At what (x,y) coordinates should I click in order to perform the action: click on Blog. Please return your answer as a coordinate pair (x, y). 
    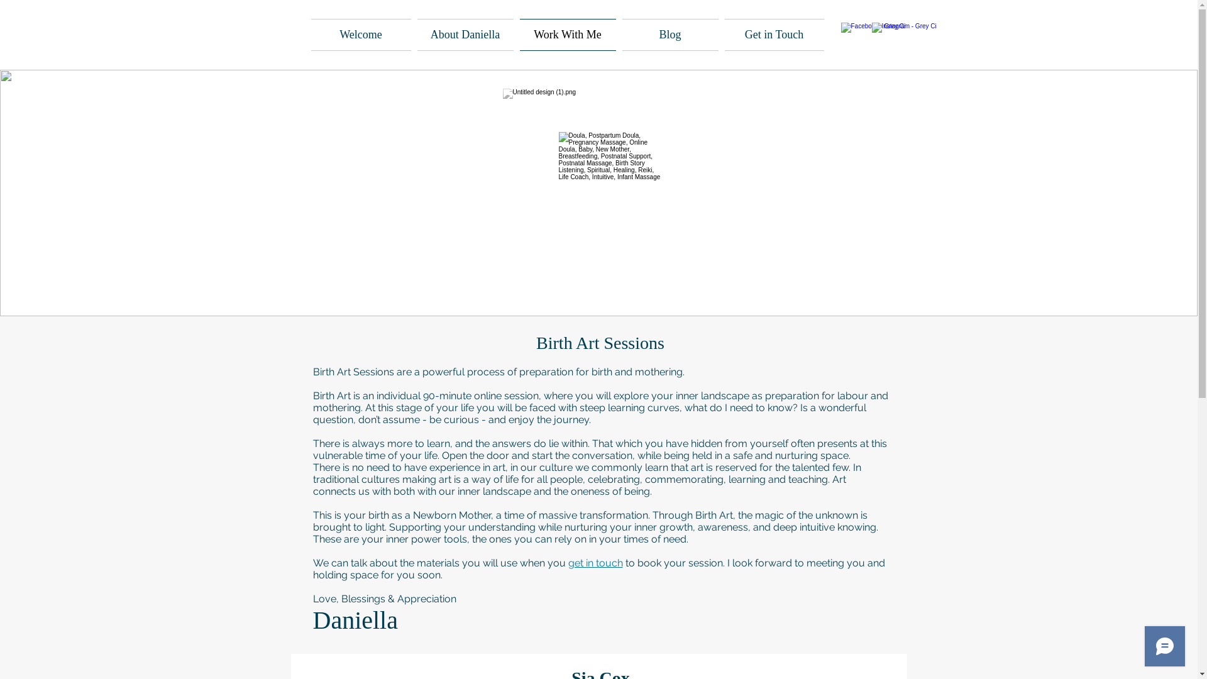
    Looking at the image, I should click on (670, 35).